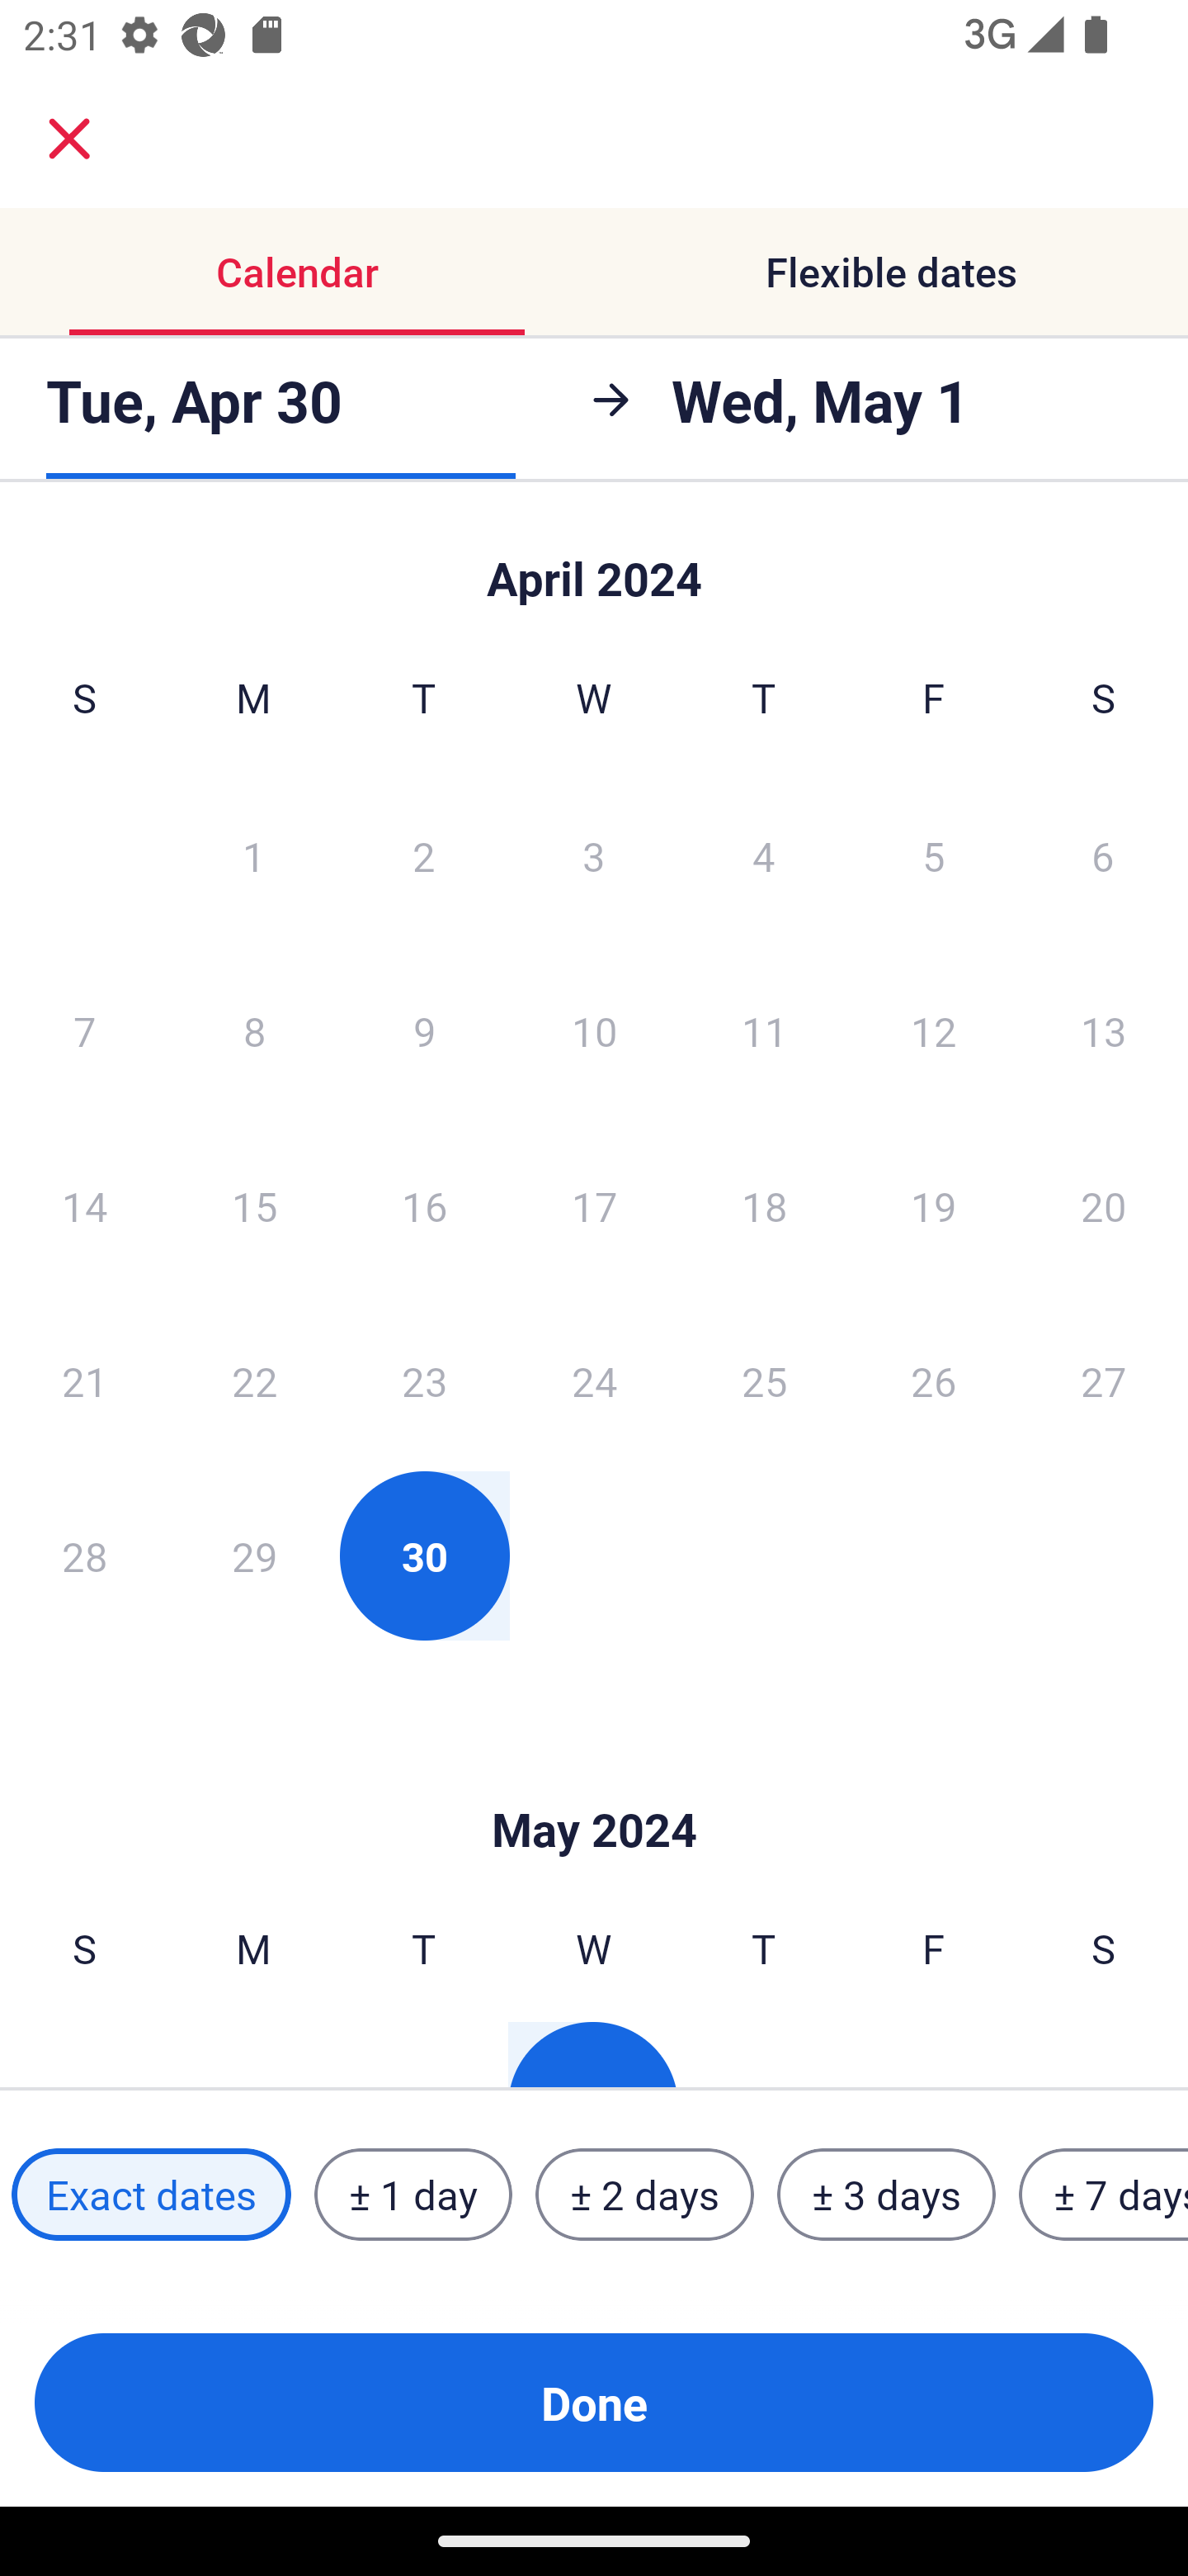  I want to click on 7 Sunday, April 7, 2024, so click(84, 1030).